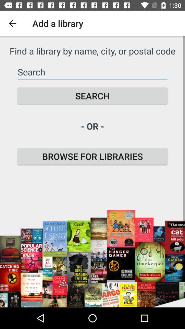  What do you see at coordinates (12, 23) in the screenshot?
I see `press the icon to the left of add a library icon` at bounding box center [12, 23].